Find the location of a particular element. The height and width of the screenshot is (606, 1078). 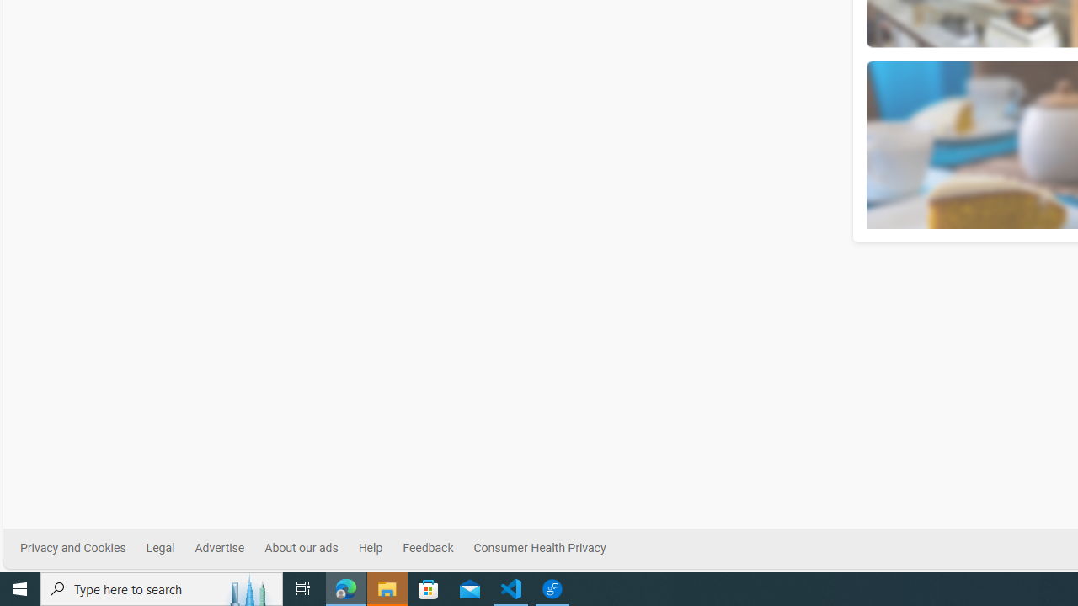

Legal is located at coordinates (170, 549).